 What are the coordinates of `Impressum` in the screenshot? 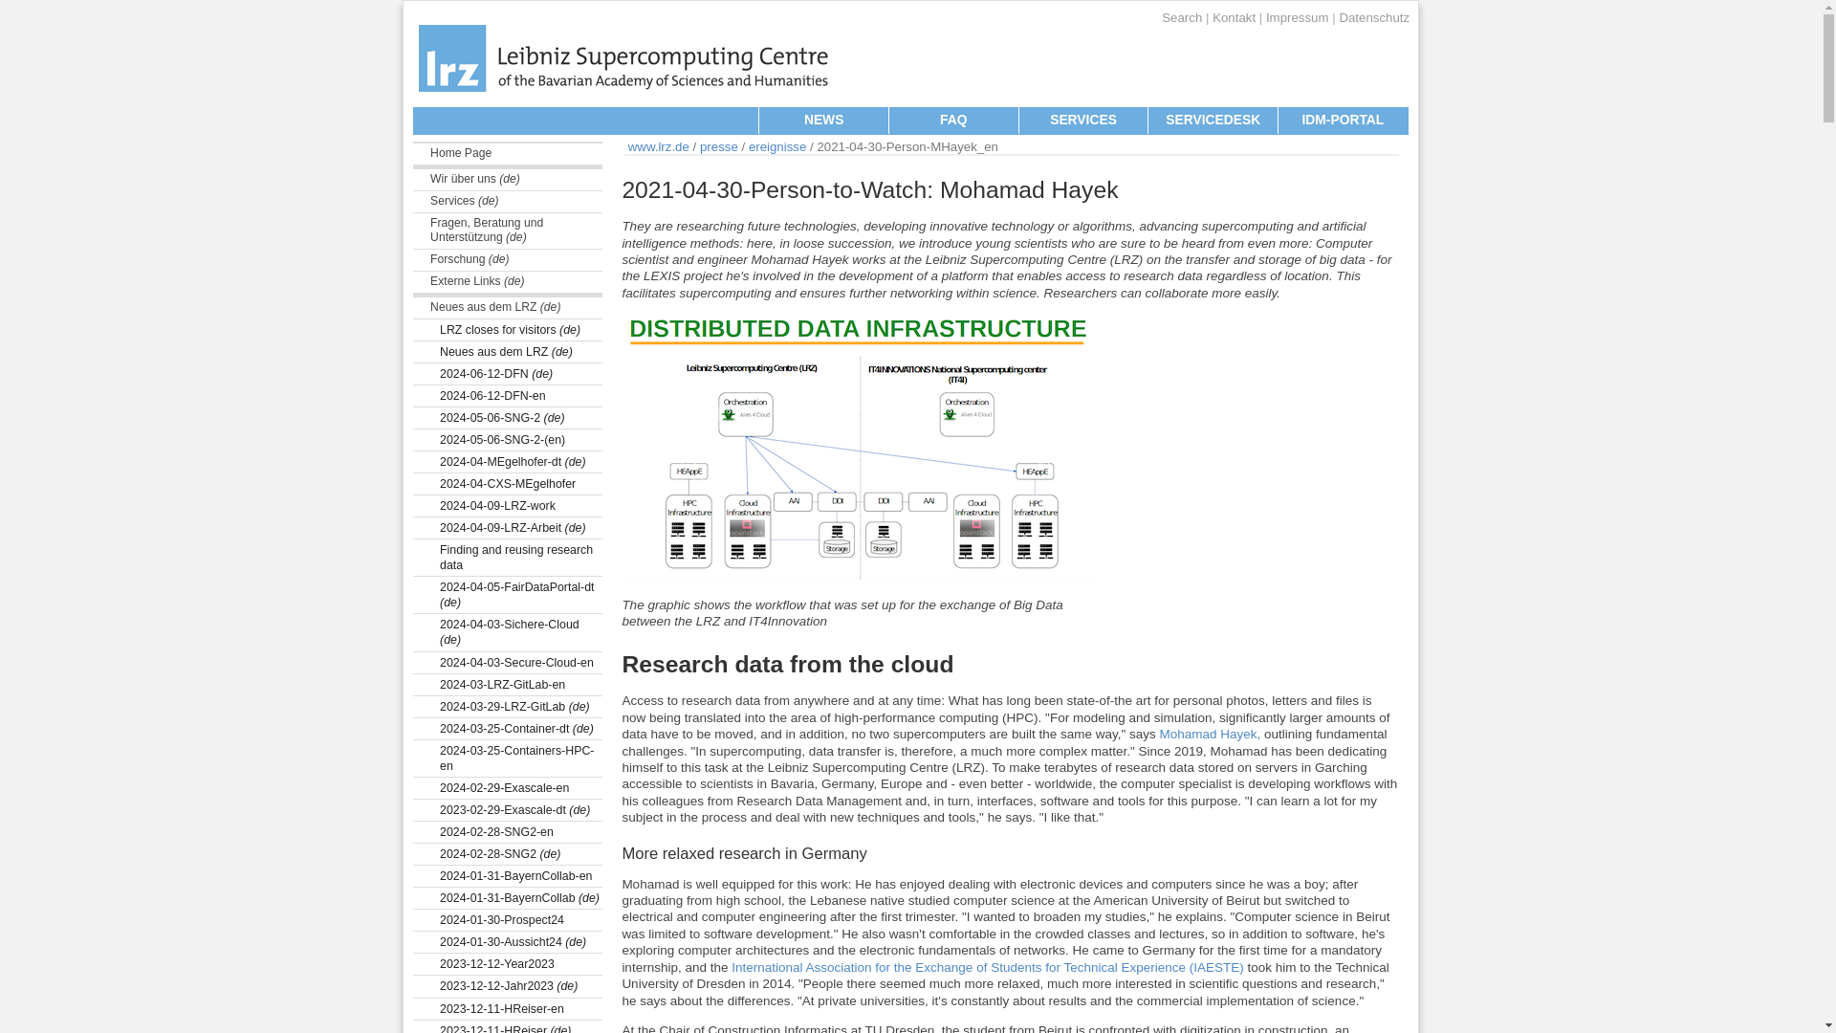 It's located at (1298, 17).